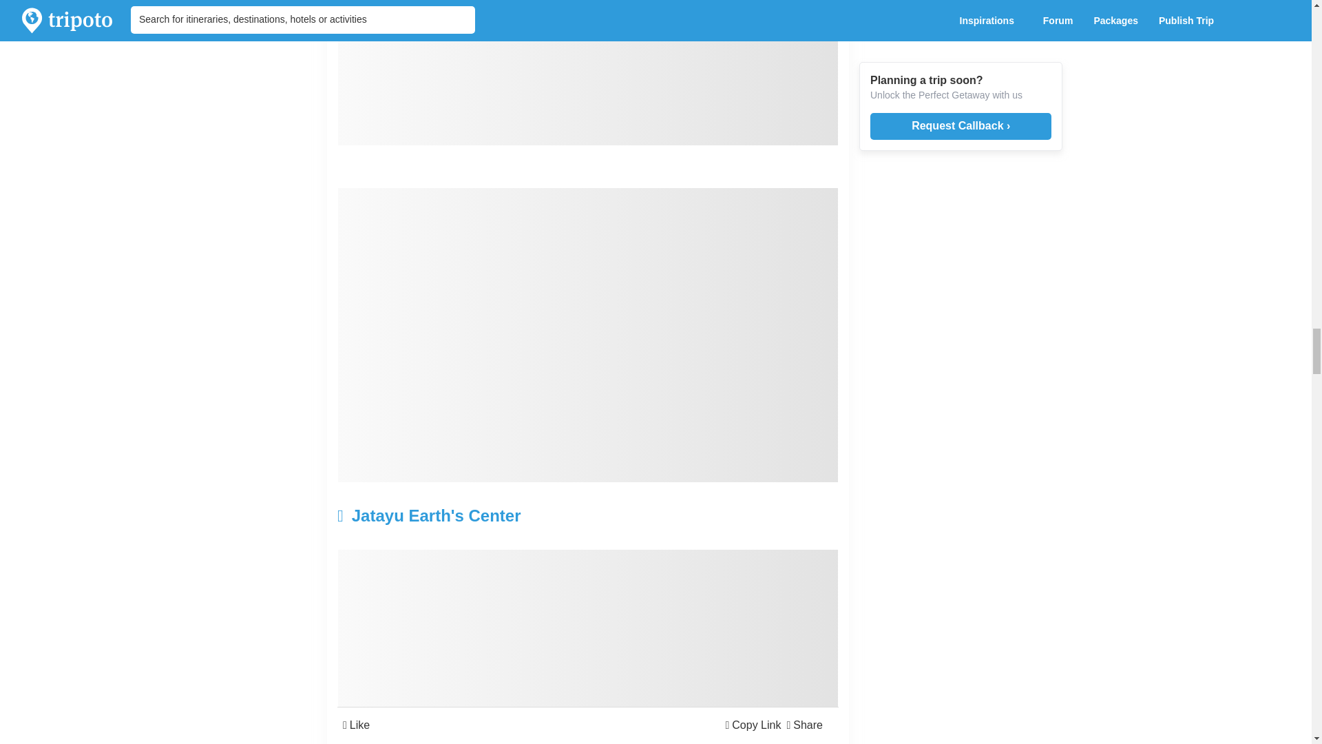  Describe the element at coordinates (504, 515) in the screenshot. I see `Jatayu Earth's Center` at that location.